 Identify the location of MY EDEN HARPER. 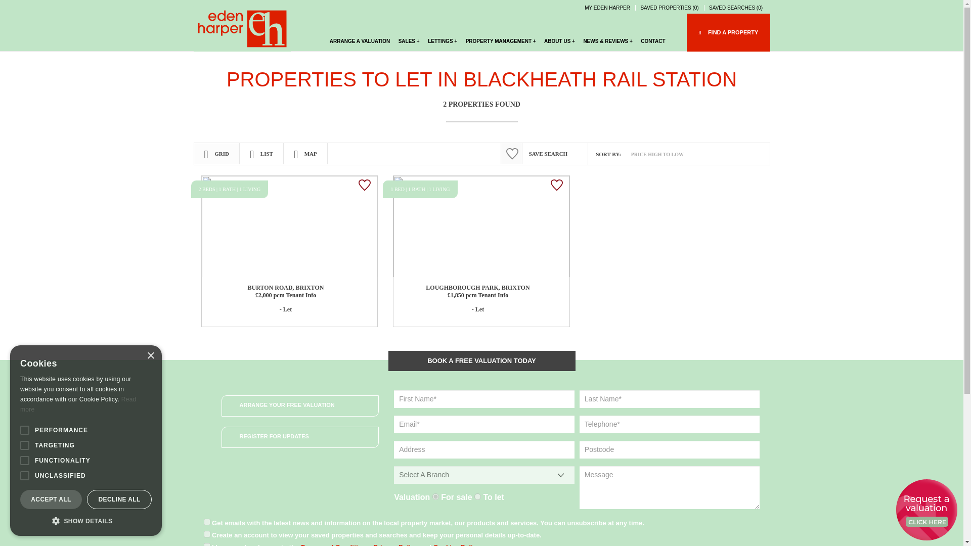
(609, 7).